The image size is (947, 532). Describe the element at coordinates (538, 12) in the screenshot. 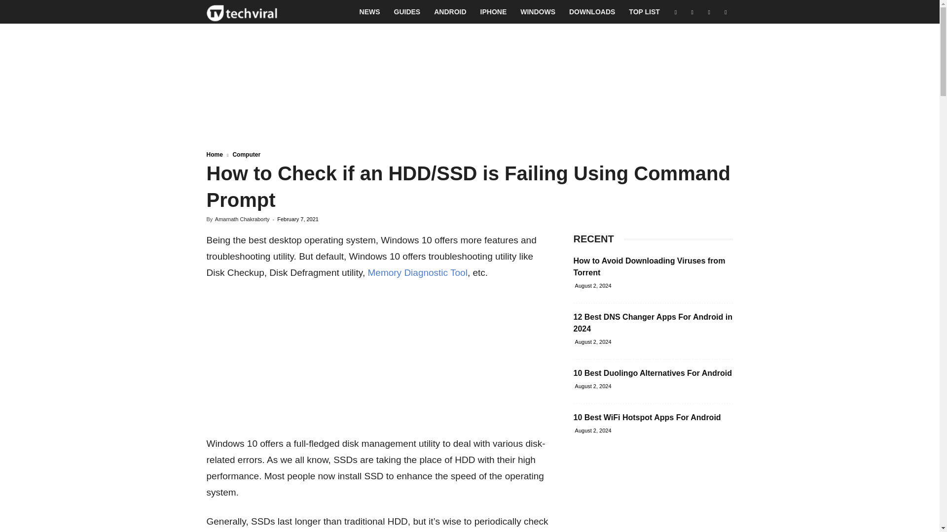

I see `WINDOWS` at that location.